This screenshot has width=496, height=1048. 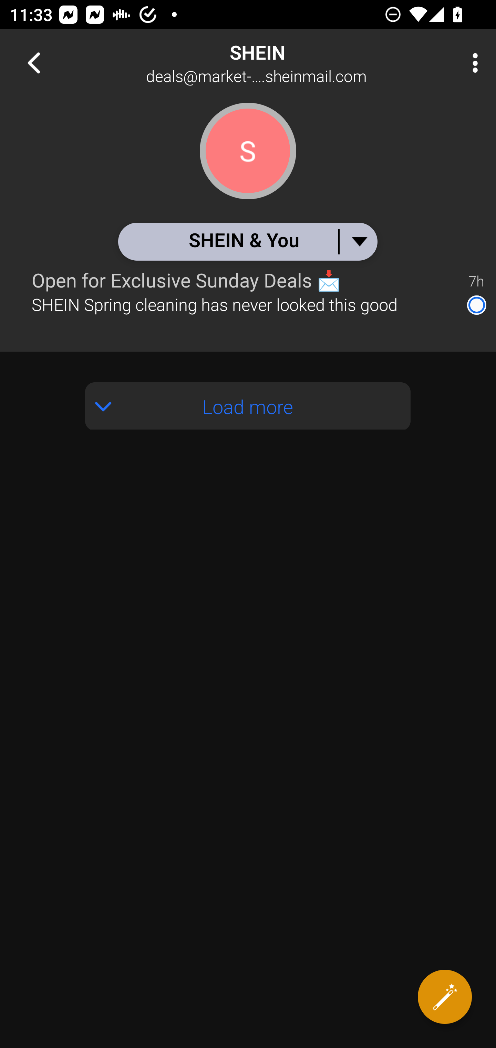 What do you see at coordinates (291, 63) in the screenshot?
I see `SHEIN deals@market-us.sheinmail.com` at bounding box center [291, 63].